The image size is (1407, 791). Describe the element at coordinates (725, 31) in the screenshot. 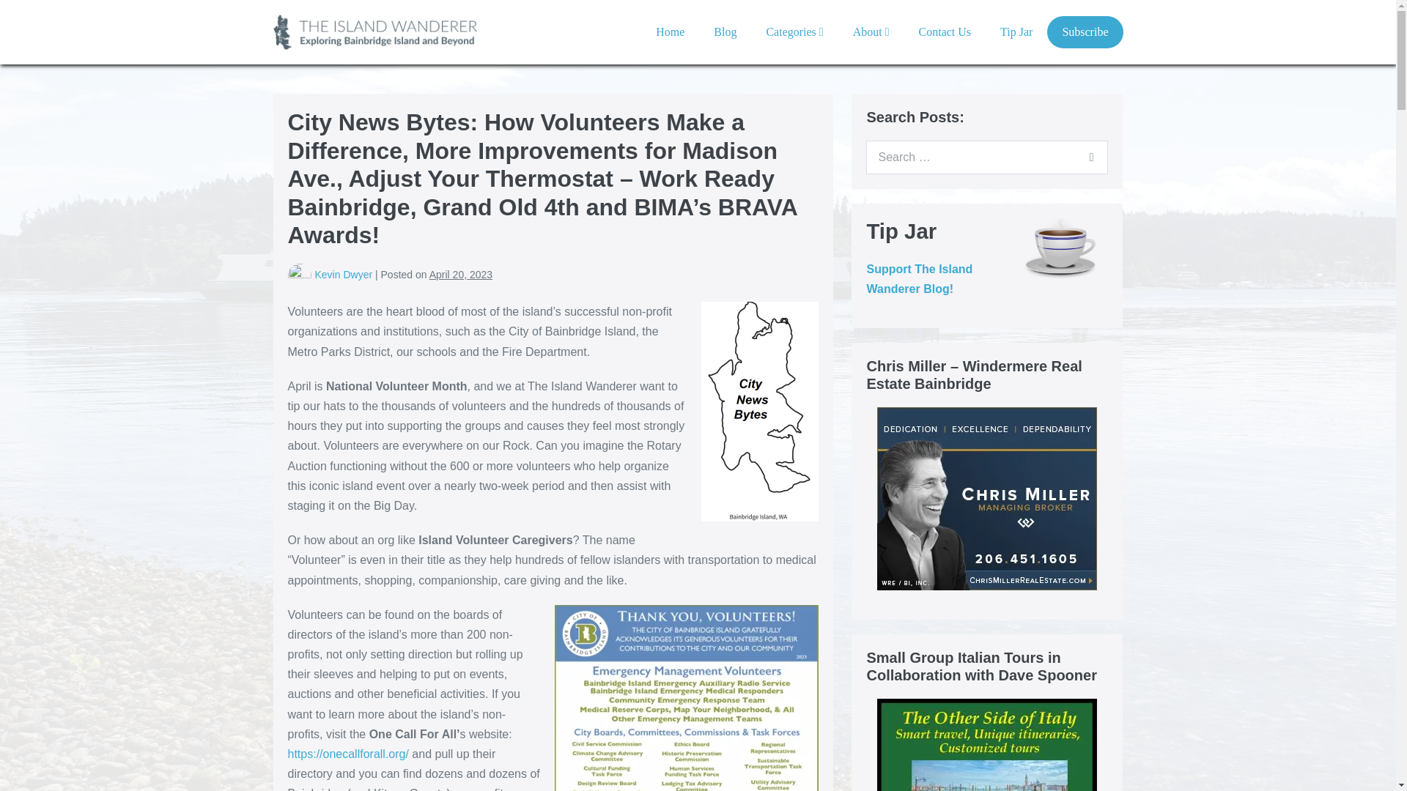

I see `Blog` at that location.